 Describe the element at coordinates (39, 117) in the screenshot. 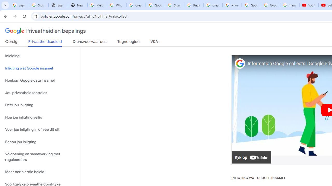

I see `Hou jou inligting veilig` at that location.